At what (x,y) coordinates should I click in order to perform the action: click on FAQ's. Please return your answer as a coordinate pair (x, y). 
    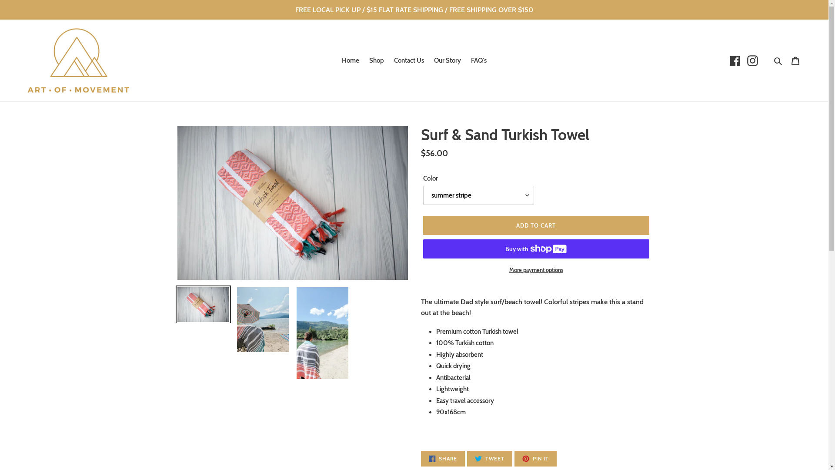
    Looking at the image, I should click on (479, 61).